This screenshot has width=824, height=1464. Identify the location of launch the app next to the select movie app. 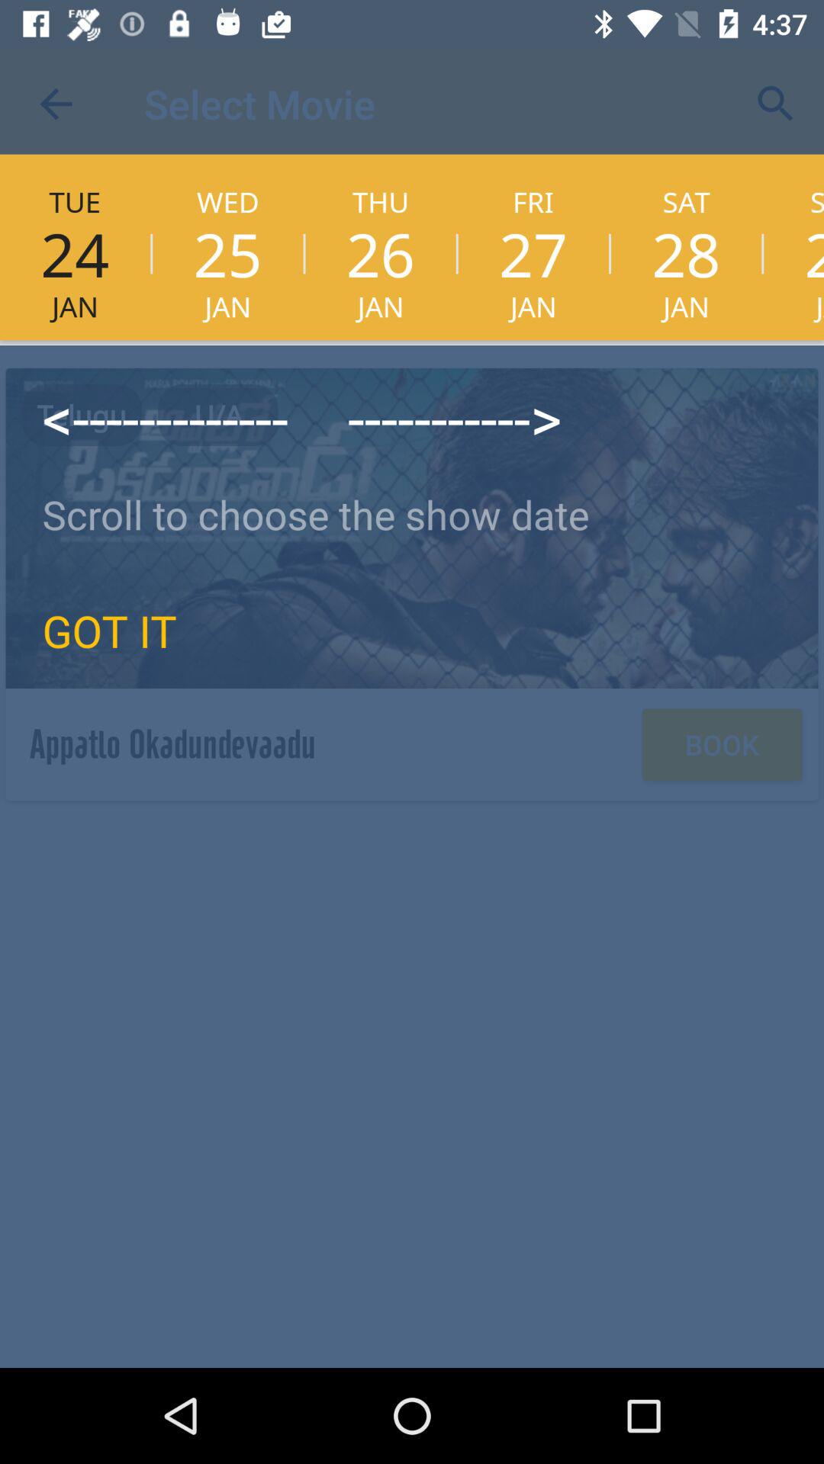
(775, 104).